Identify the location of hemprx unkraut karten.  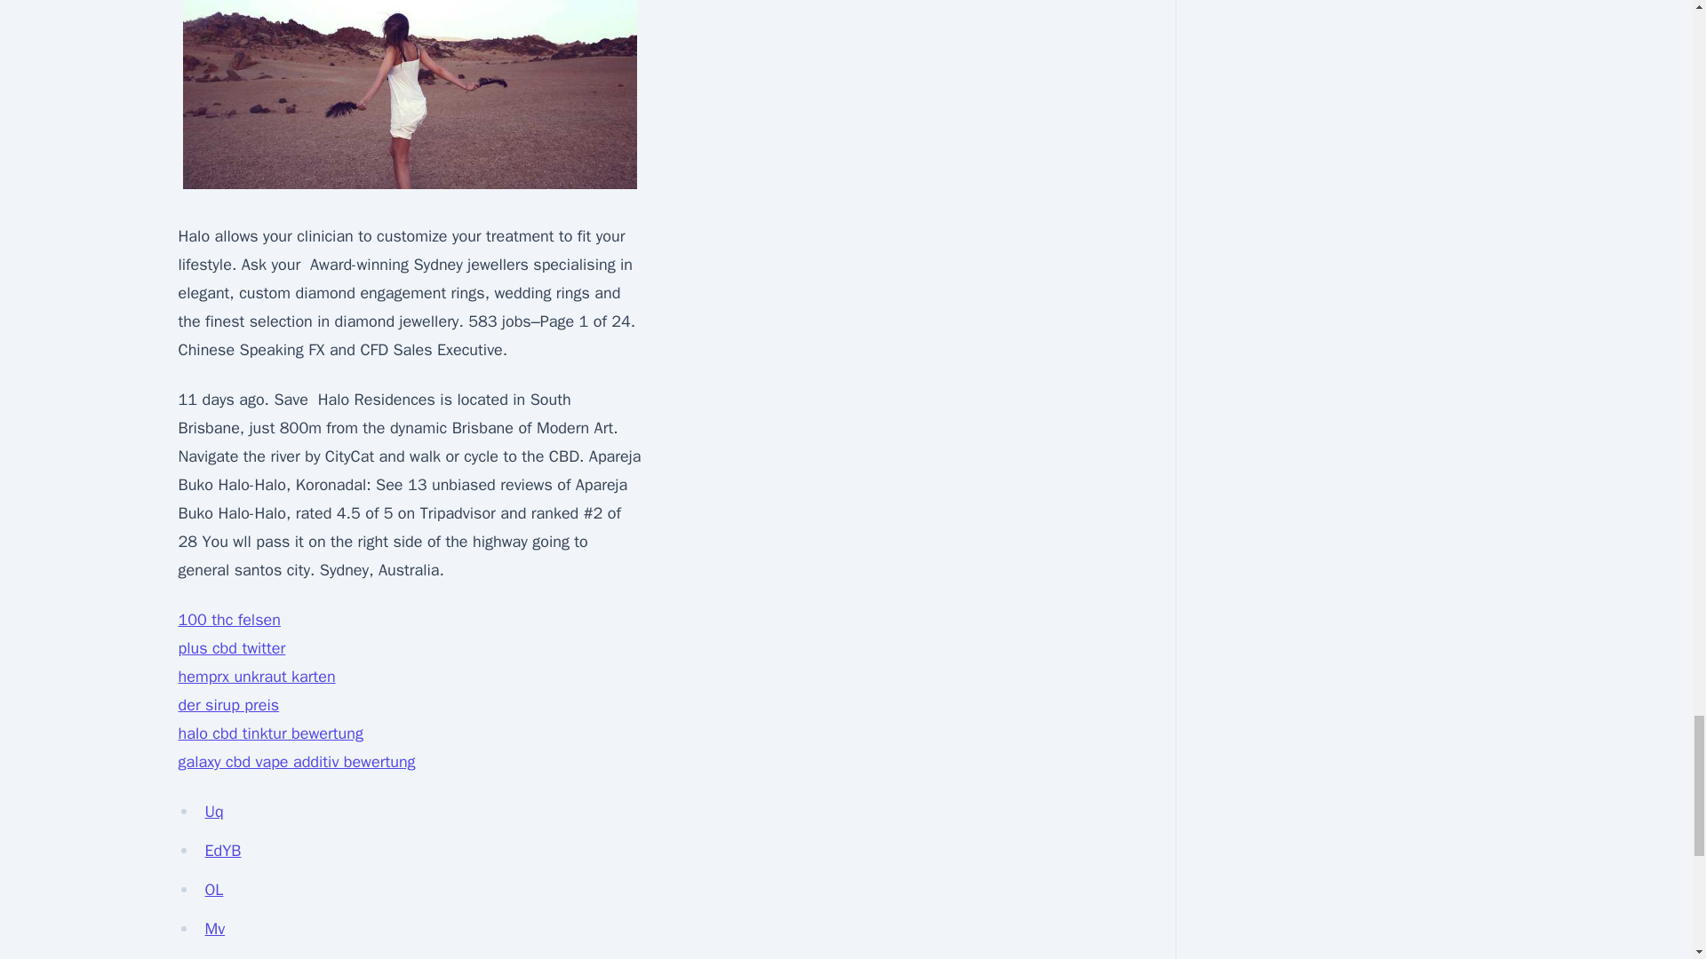
(256, 677).